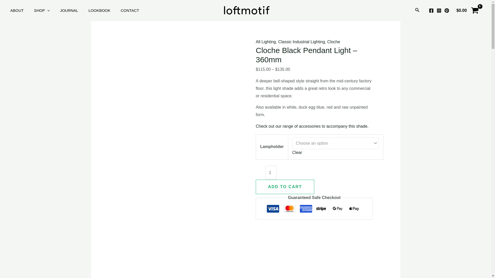 This screenshot has width=495, height=278. Describe the element at coordinates (135, 11) in the screenshot. I see `CONTACT` at that location.